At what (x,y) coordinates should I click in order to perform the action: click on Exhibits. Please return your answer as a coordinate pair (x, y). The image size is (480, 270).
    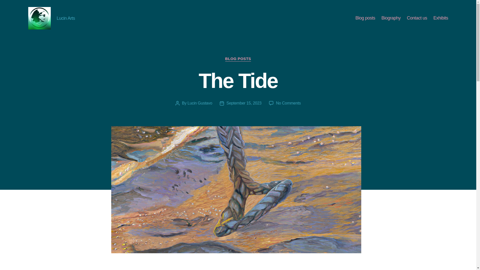
    Looking at the image, I should click on (440, 18).